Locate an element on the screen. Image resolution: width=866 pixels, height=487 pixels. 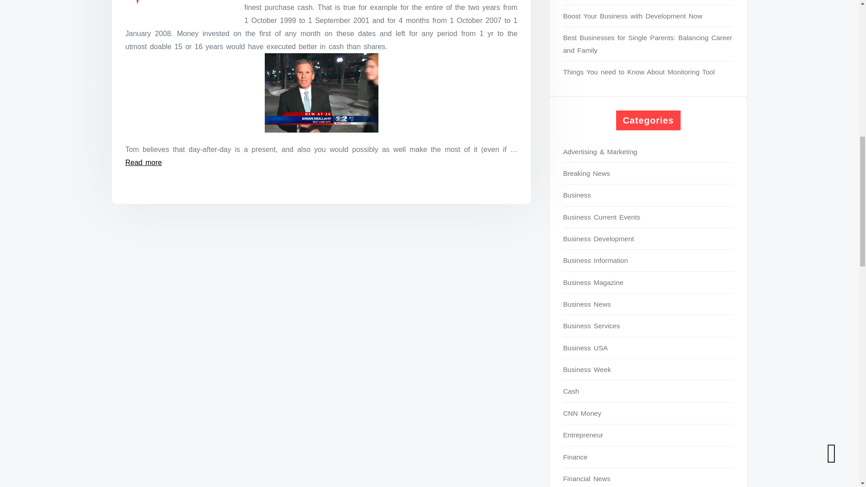
Read more is located at coordinates (143, 162).